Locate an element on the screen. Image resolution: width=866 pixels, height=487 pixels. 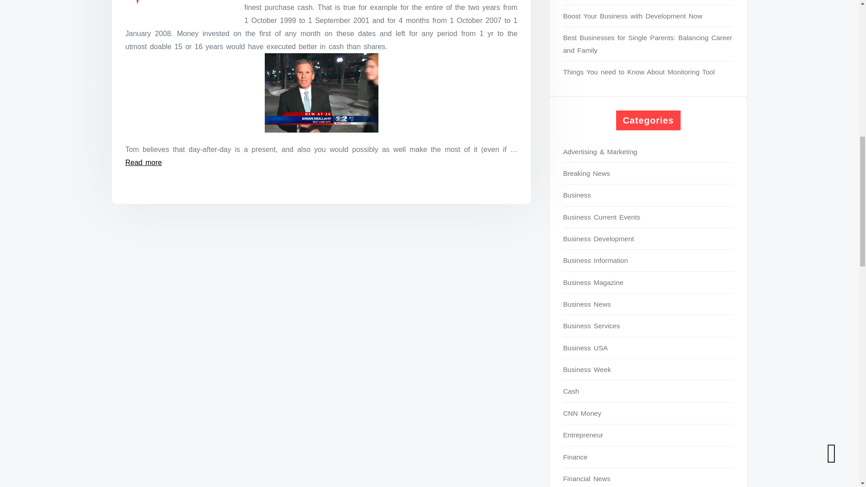
Read more is located at coordinates (143, 162).